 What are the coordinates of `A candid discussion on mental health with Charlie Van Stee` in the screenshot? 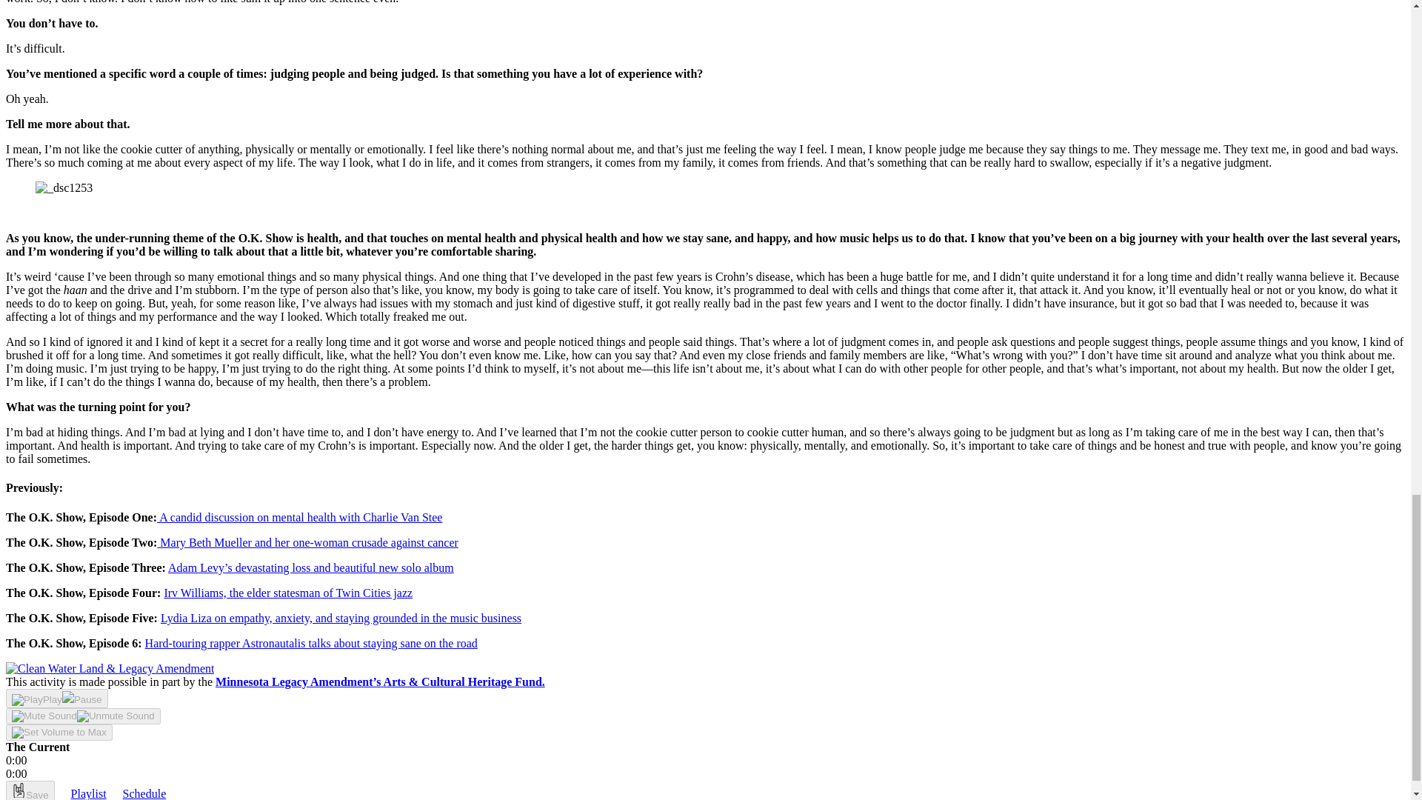 It's located at (299, 517).